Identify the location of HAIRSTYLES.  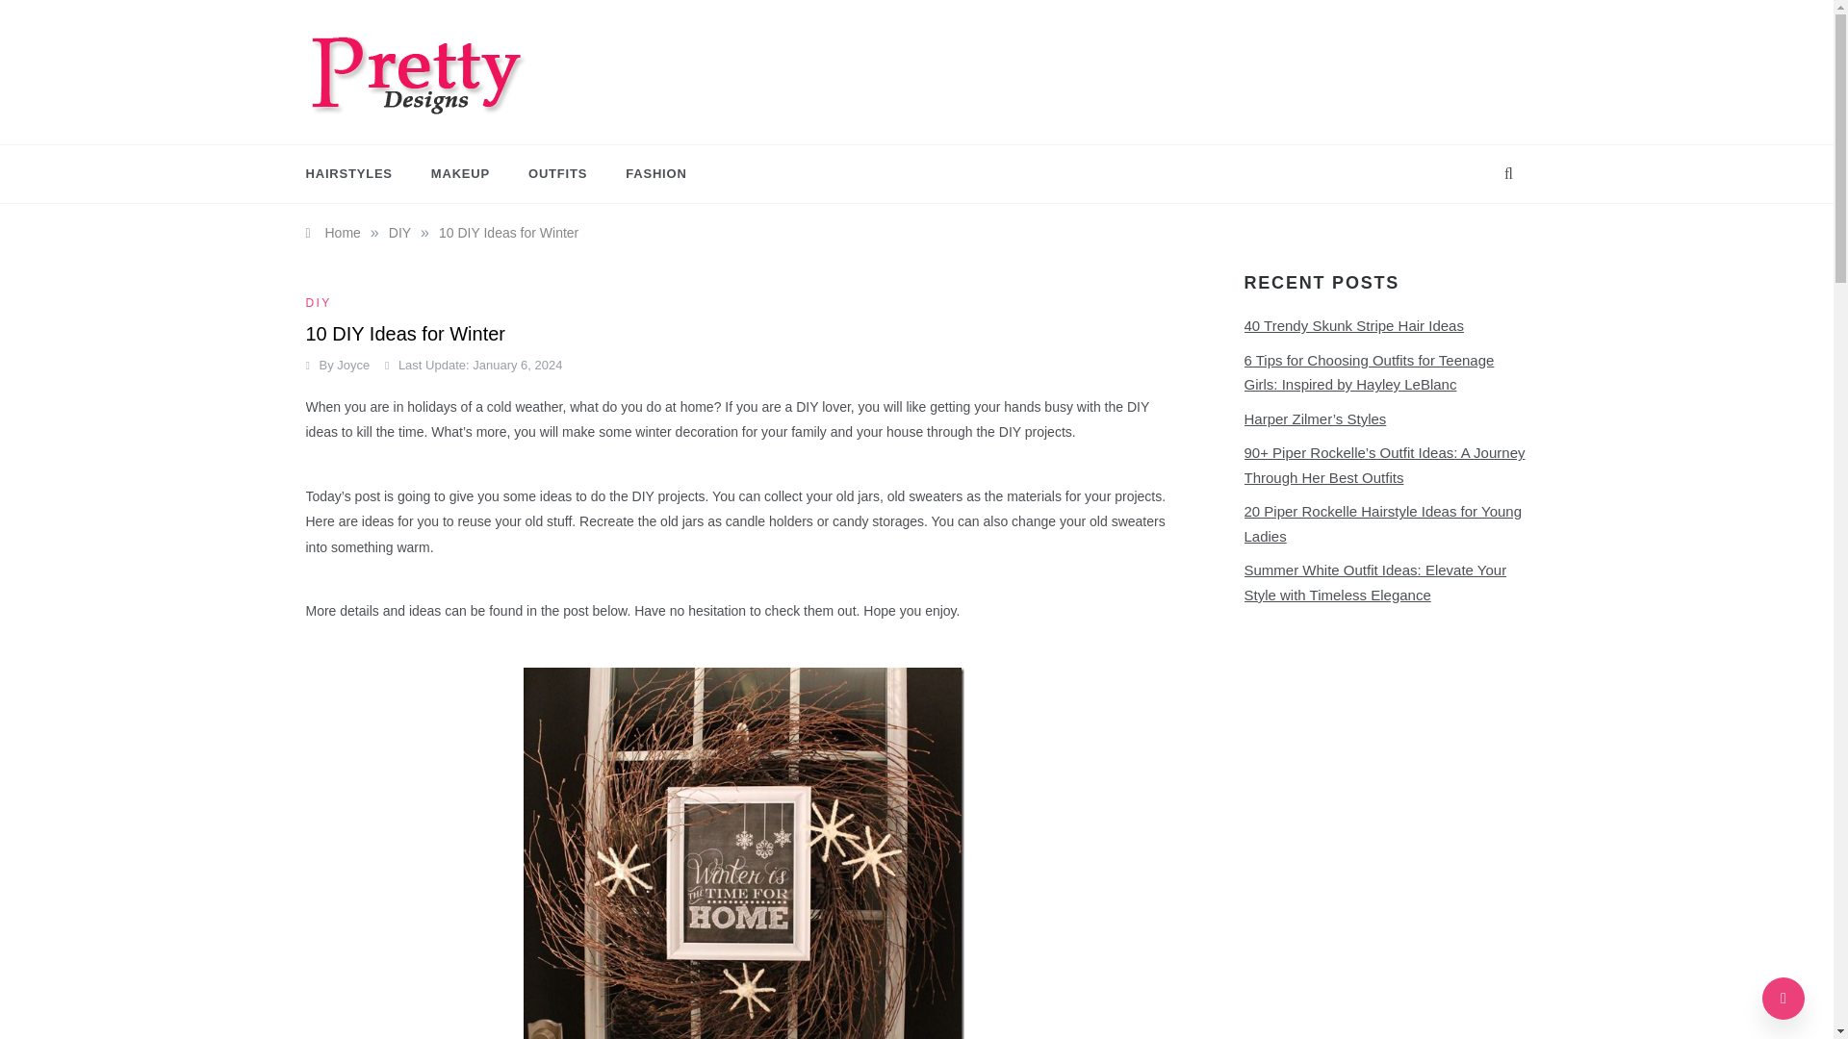
(359, 173).